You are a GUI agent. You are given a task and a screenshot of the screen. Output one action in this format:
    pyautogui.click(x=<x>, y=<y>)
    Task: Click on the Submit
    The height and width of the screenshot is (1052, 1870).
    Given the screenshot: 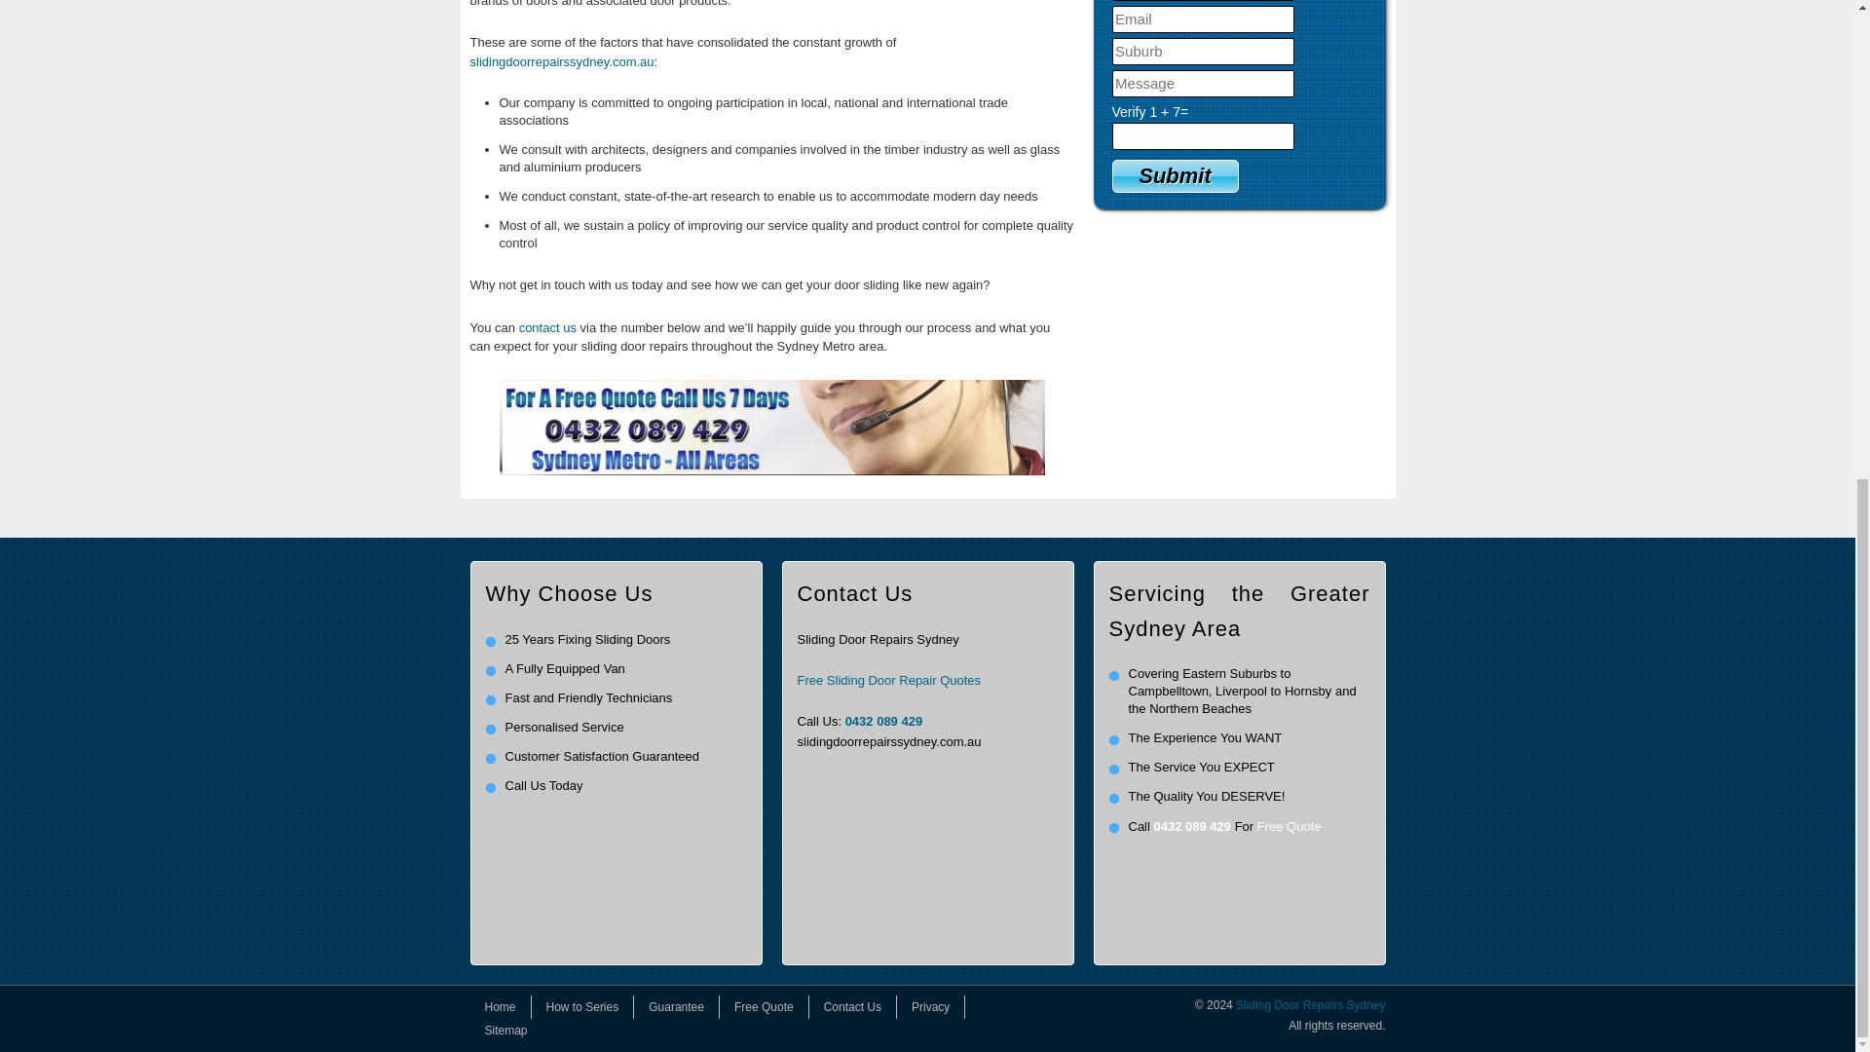 What is the action you would take?
    pyautogui.click(x=1175, y=175)
    